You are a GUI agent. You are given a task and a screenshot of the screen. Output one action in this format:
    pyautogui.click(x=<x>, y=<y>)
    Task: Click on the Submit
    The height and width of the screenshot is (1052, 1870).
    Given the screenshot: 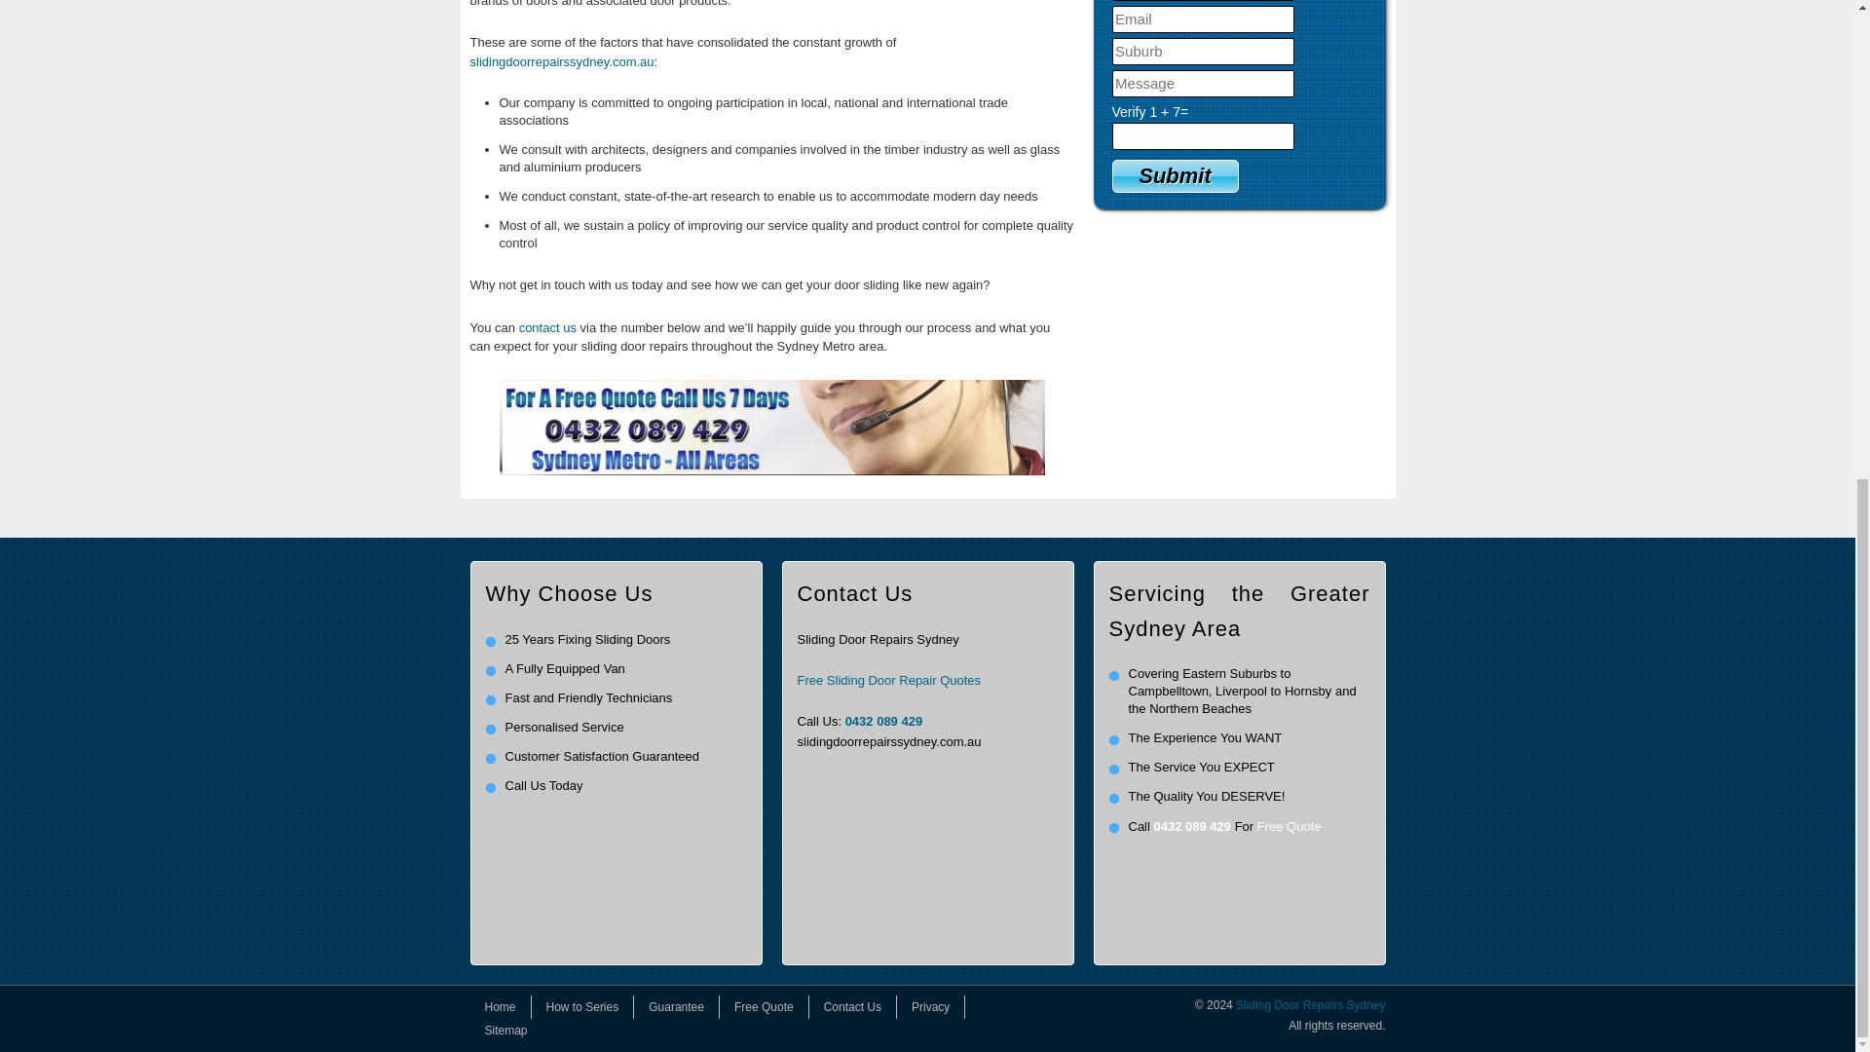 What is the action you would take?
    pyautogui.click(x=1175, y=175)
    